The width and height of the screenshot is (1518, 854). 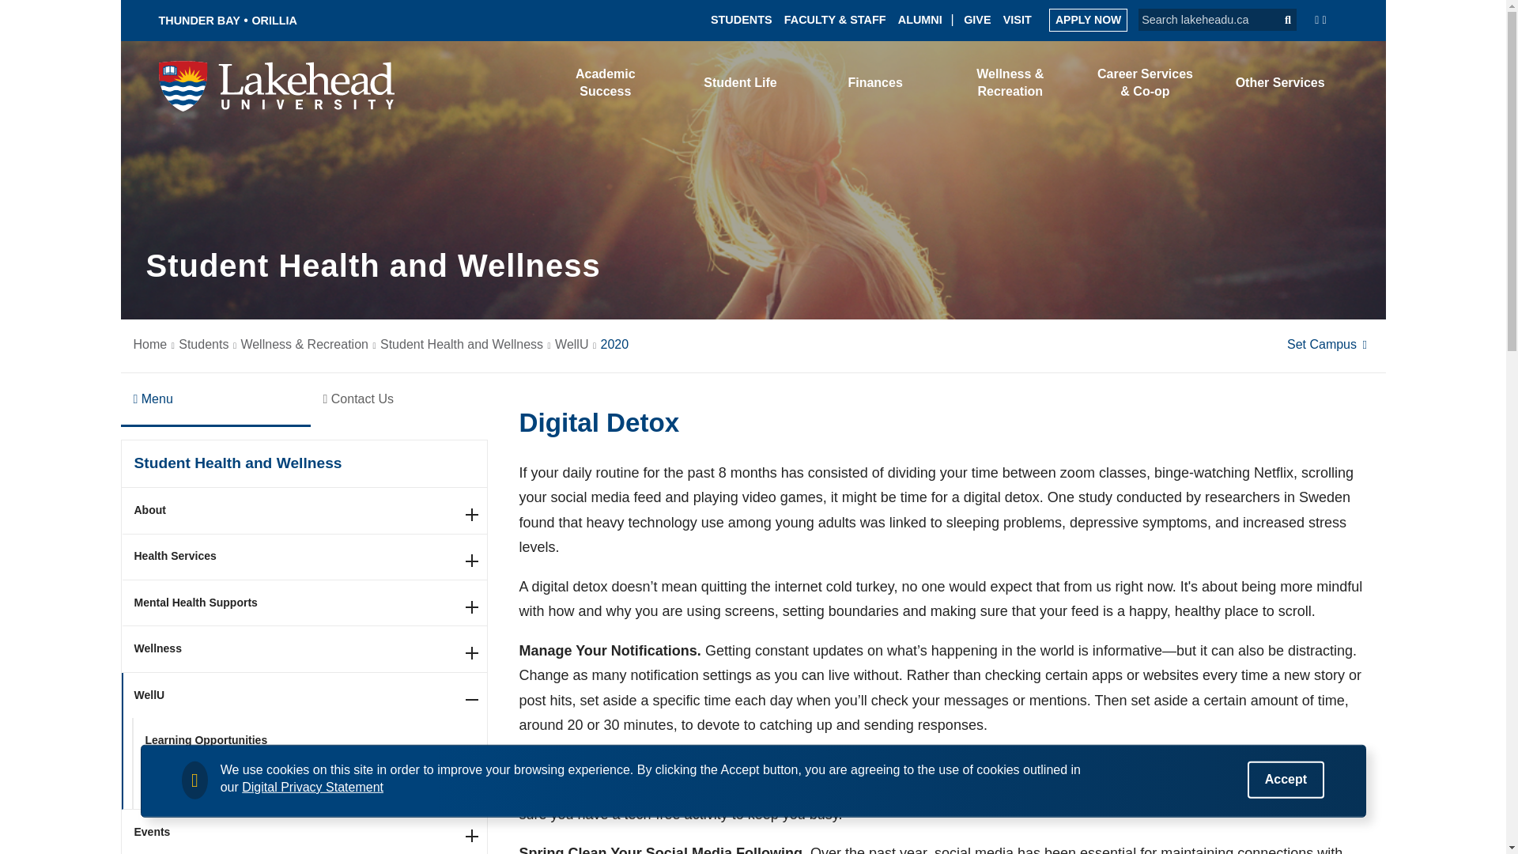 I want to click on Change Campus Preference, so click(x=1330, y=343).